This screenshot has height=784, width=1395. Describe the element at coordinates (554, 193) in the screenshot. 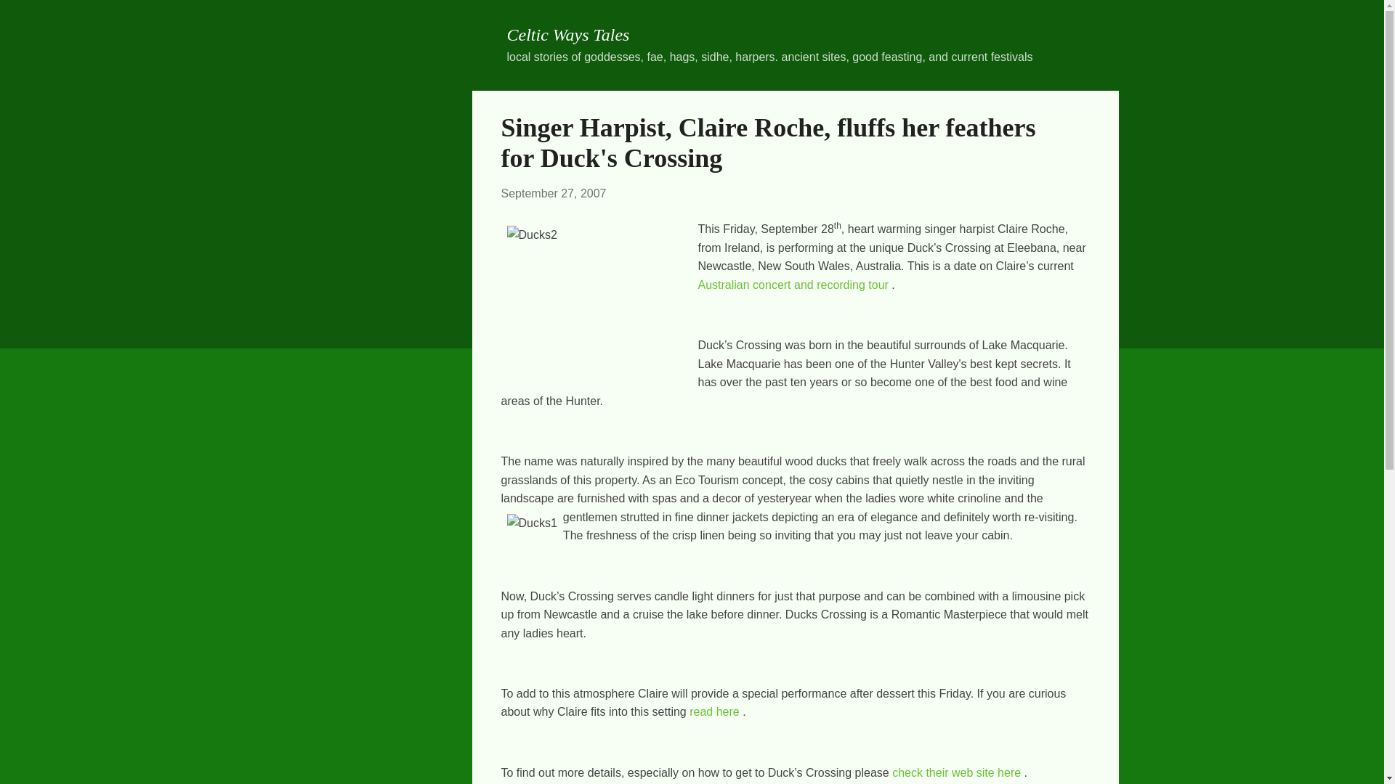

I see `September 27, 2007` at that location.